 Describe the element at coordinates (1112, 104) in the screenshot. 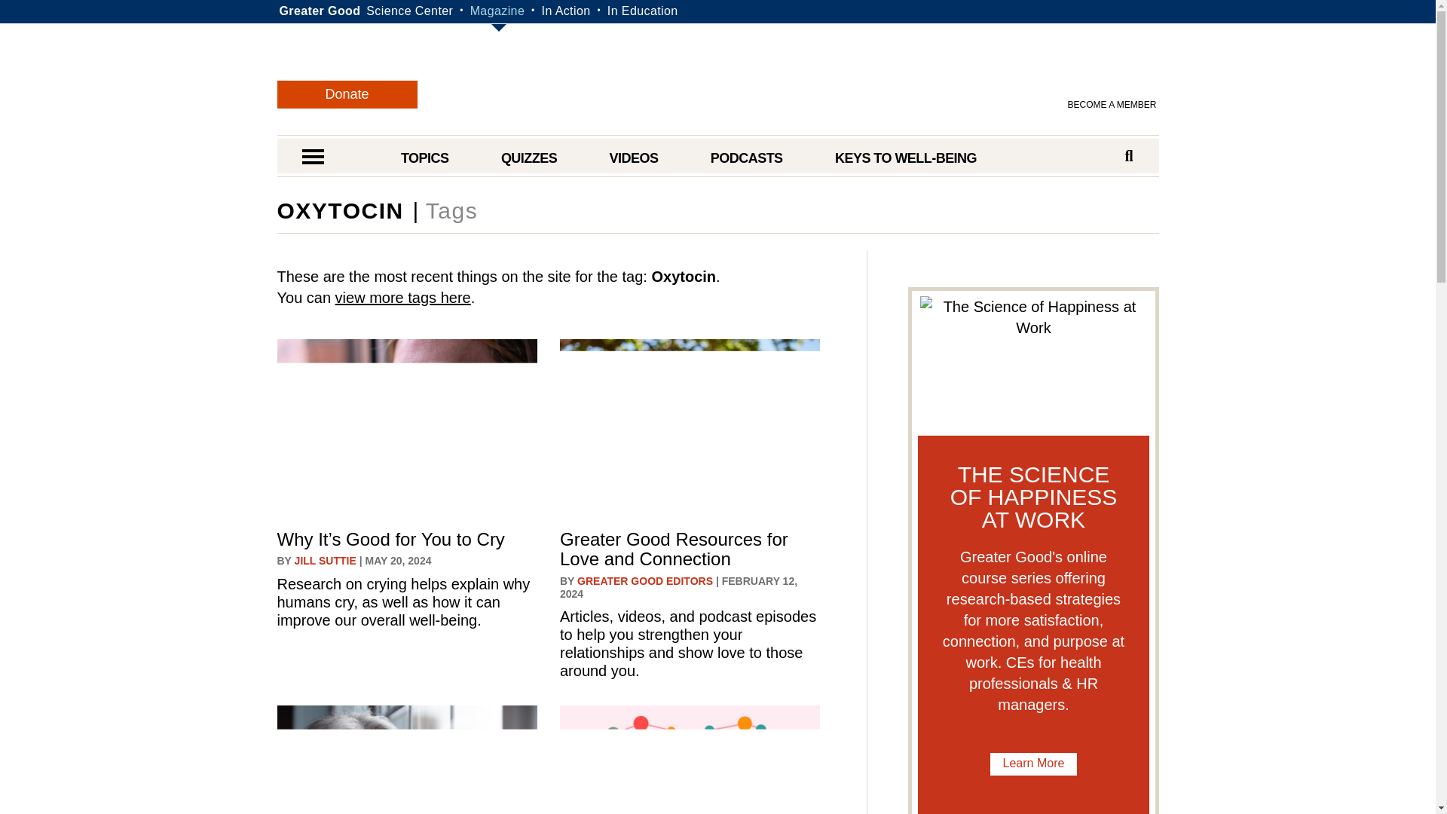

I see `BECOME A MEMBER` at that location.